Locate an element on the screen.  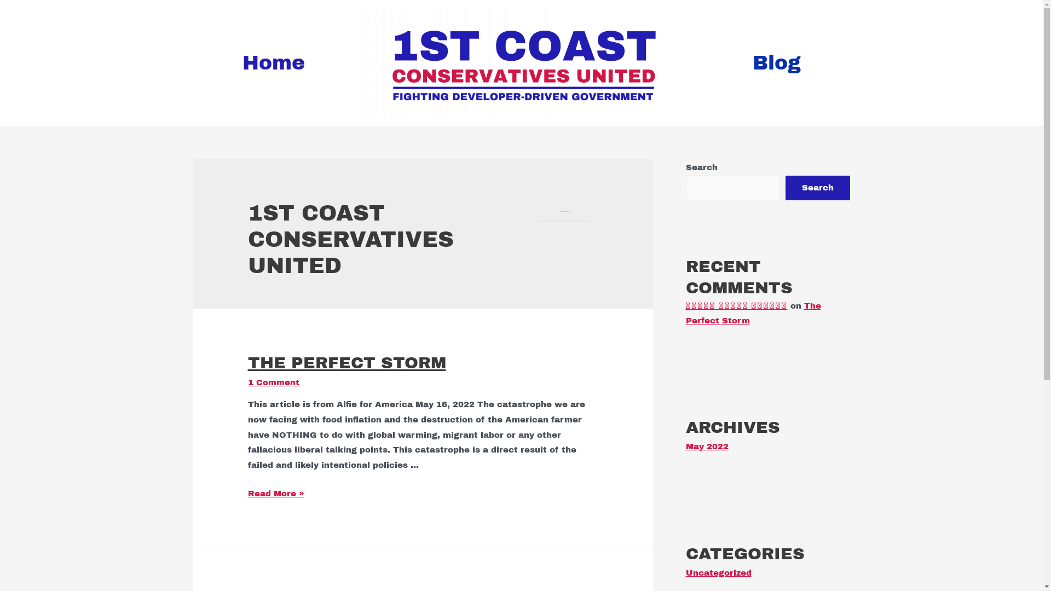
Home is located at coordinates (249, 63).